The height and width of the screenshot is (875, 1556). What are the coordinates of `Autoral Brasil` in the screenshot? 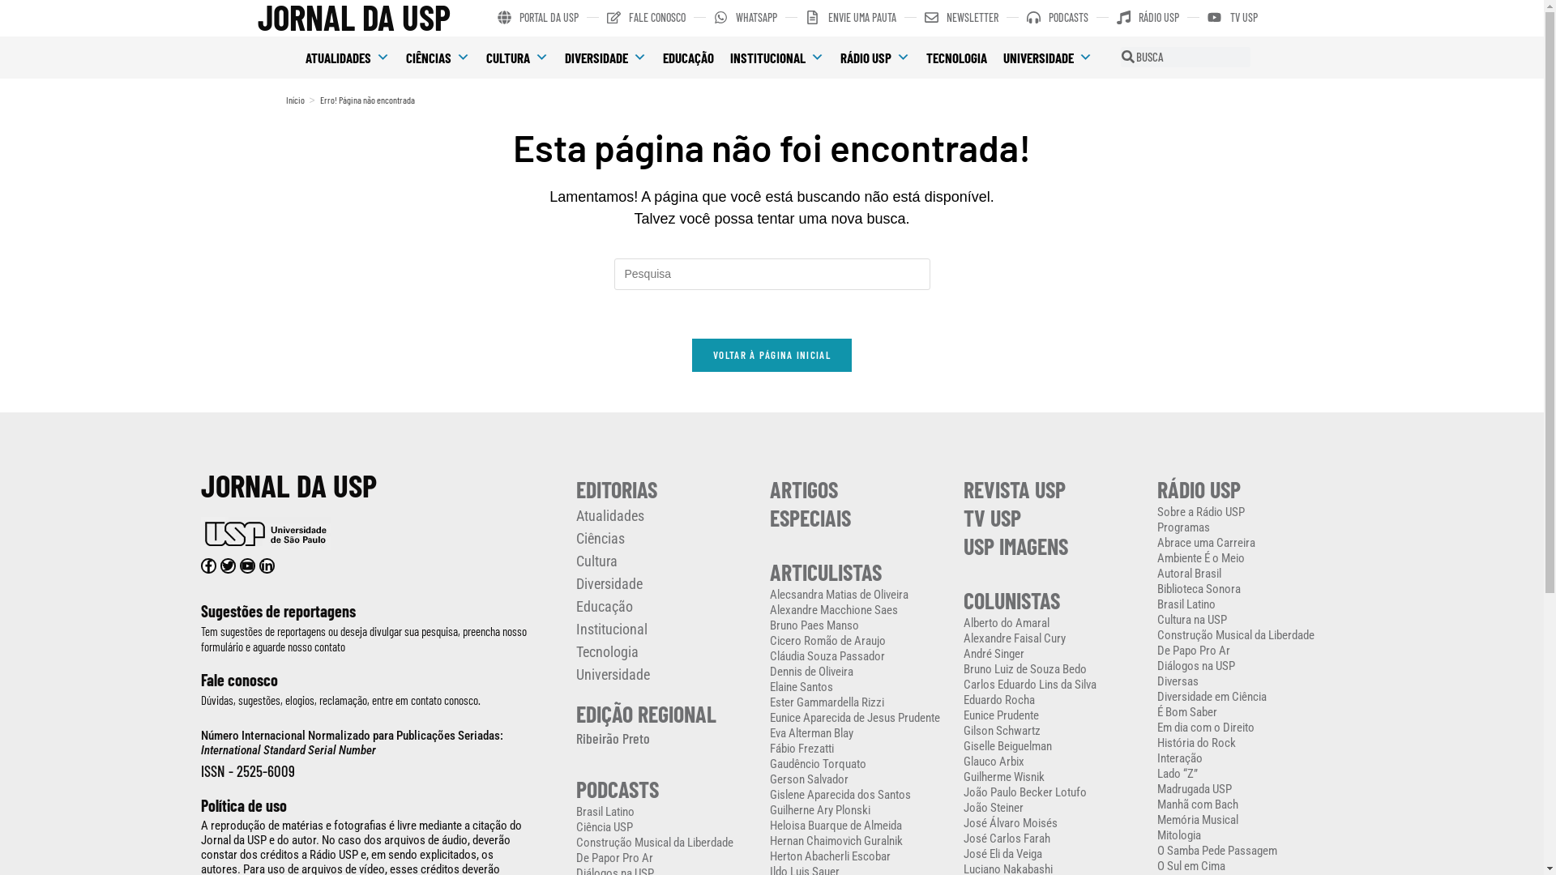 It's located at (1246, 574).